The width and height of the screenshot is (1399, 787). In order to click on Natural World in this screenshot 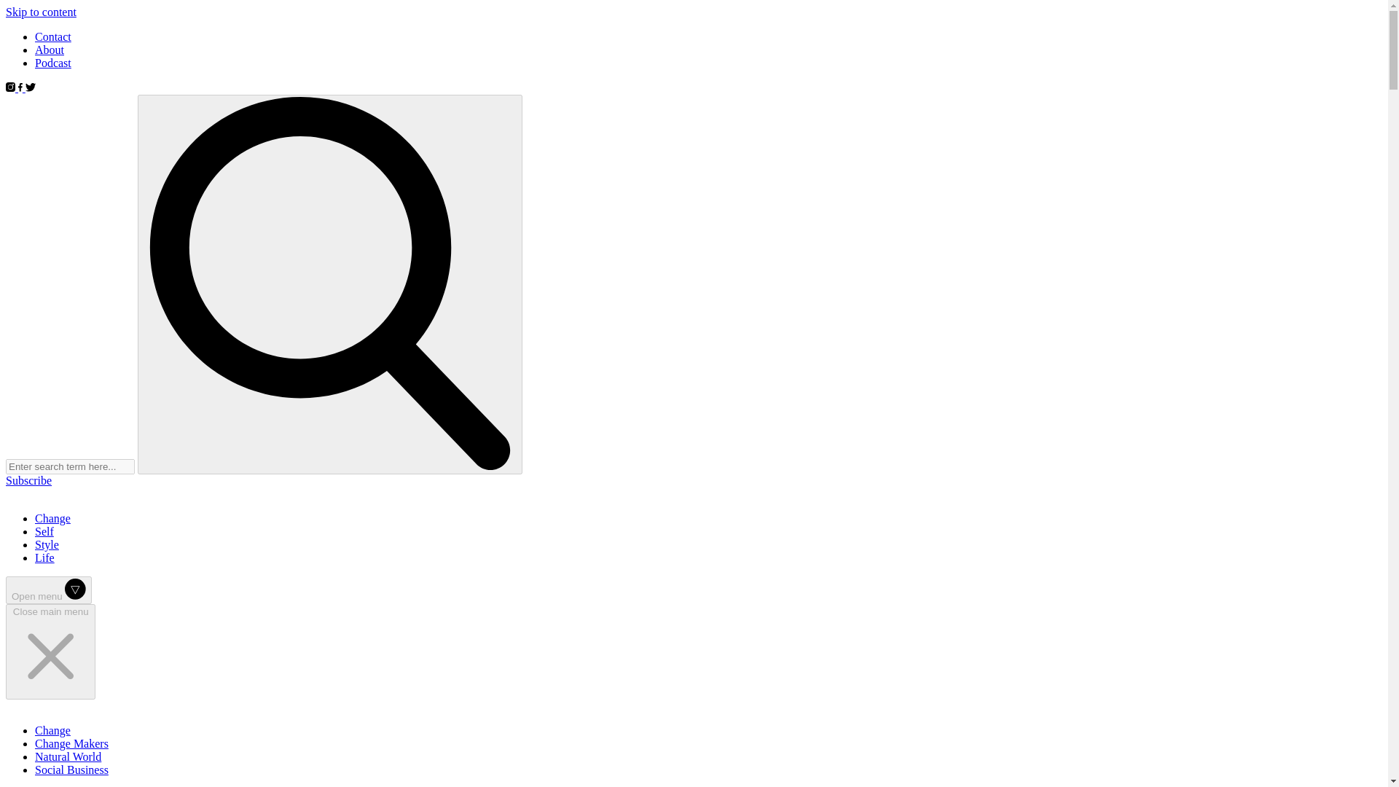, I will do `click(68, 756)`.